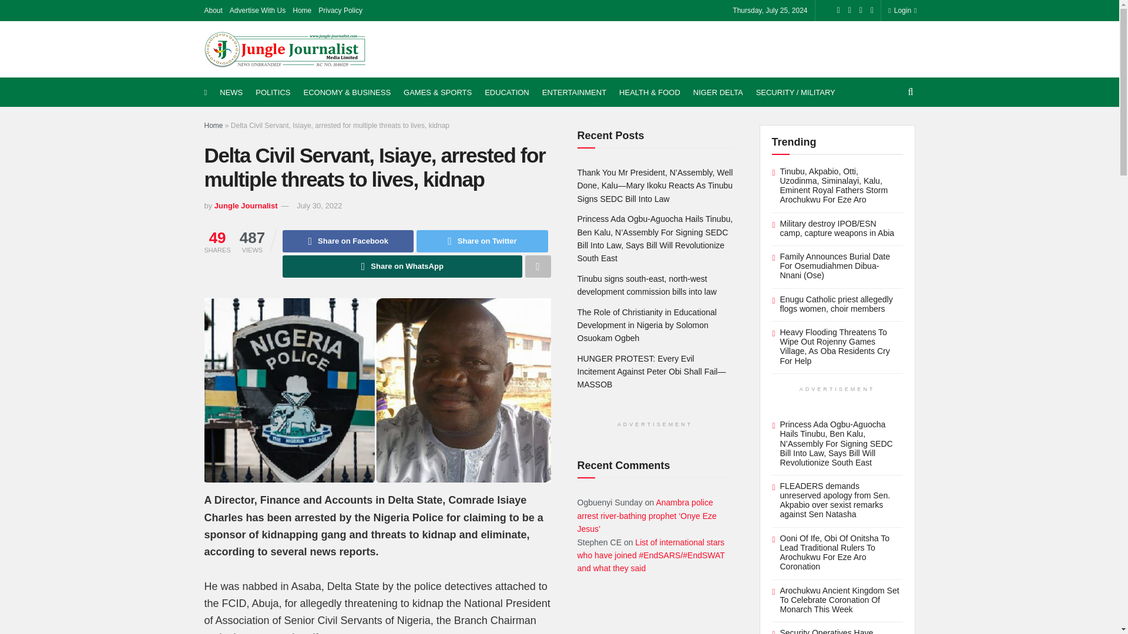 Image resolution: width=1128 pixels, height=634 pixels. Describe the element at coordinates (301, 11) in the screenshot. I see `Home` at that location.